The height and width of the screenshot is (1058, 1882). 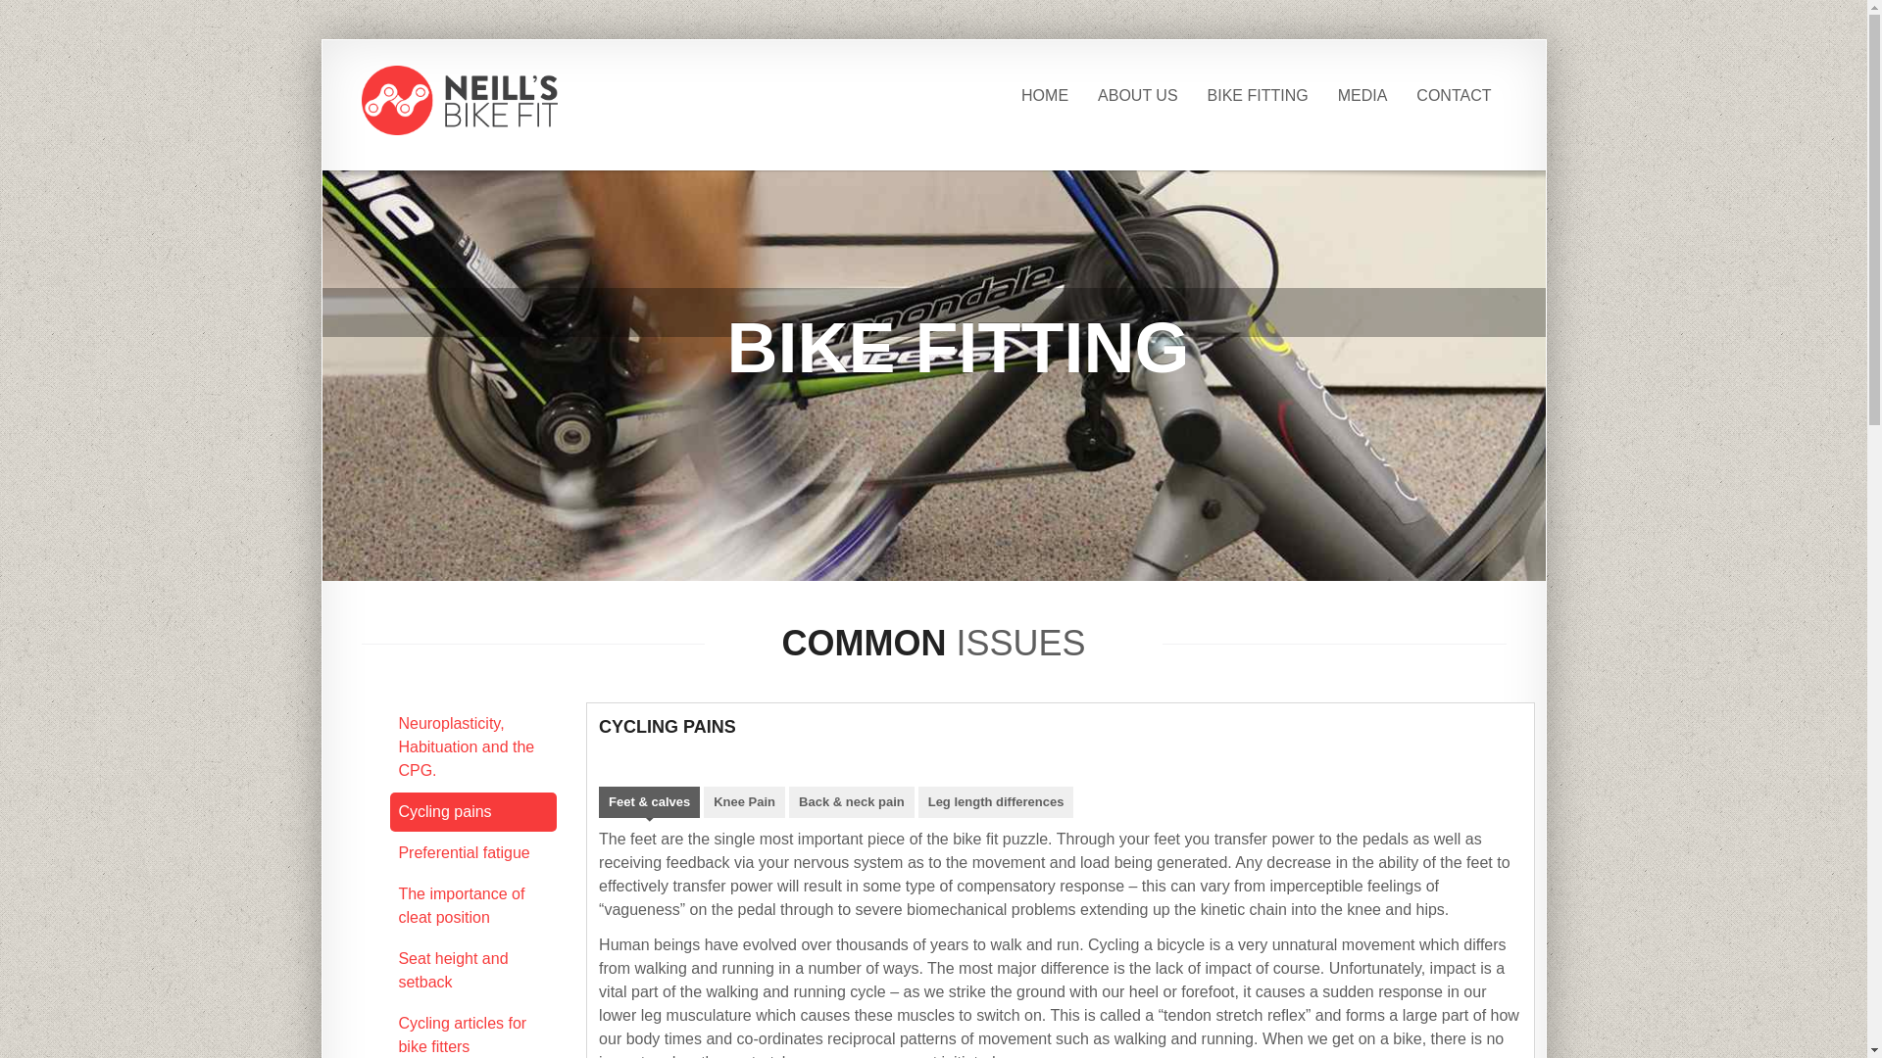 What do you see at coordinates (1138, 96) in the screenshot?
I see `ABOUT US` at bounding box center [1138, 96].